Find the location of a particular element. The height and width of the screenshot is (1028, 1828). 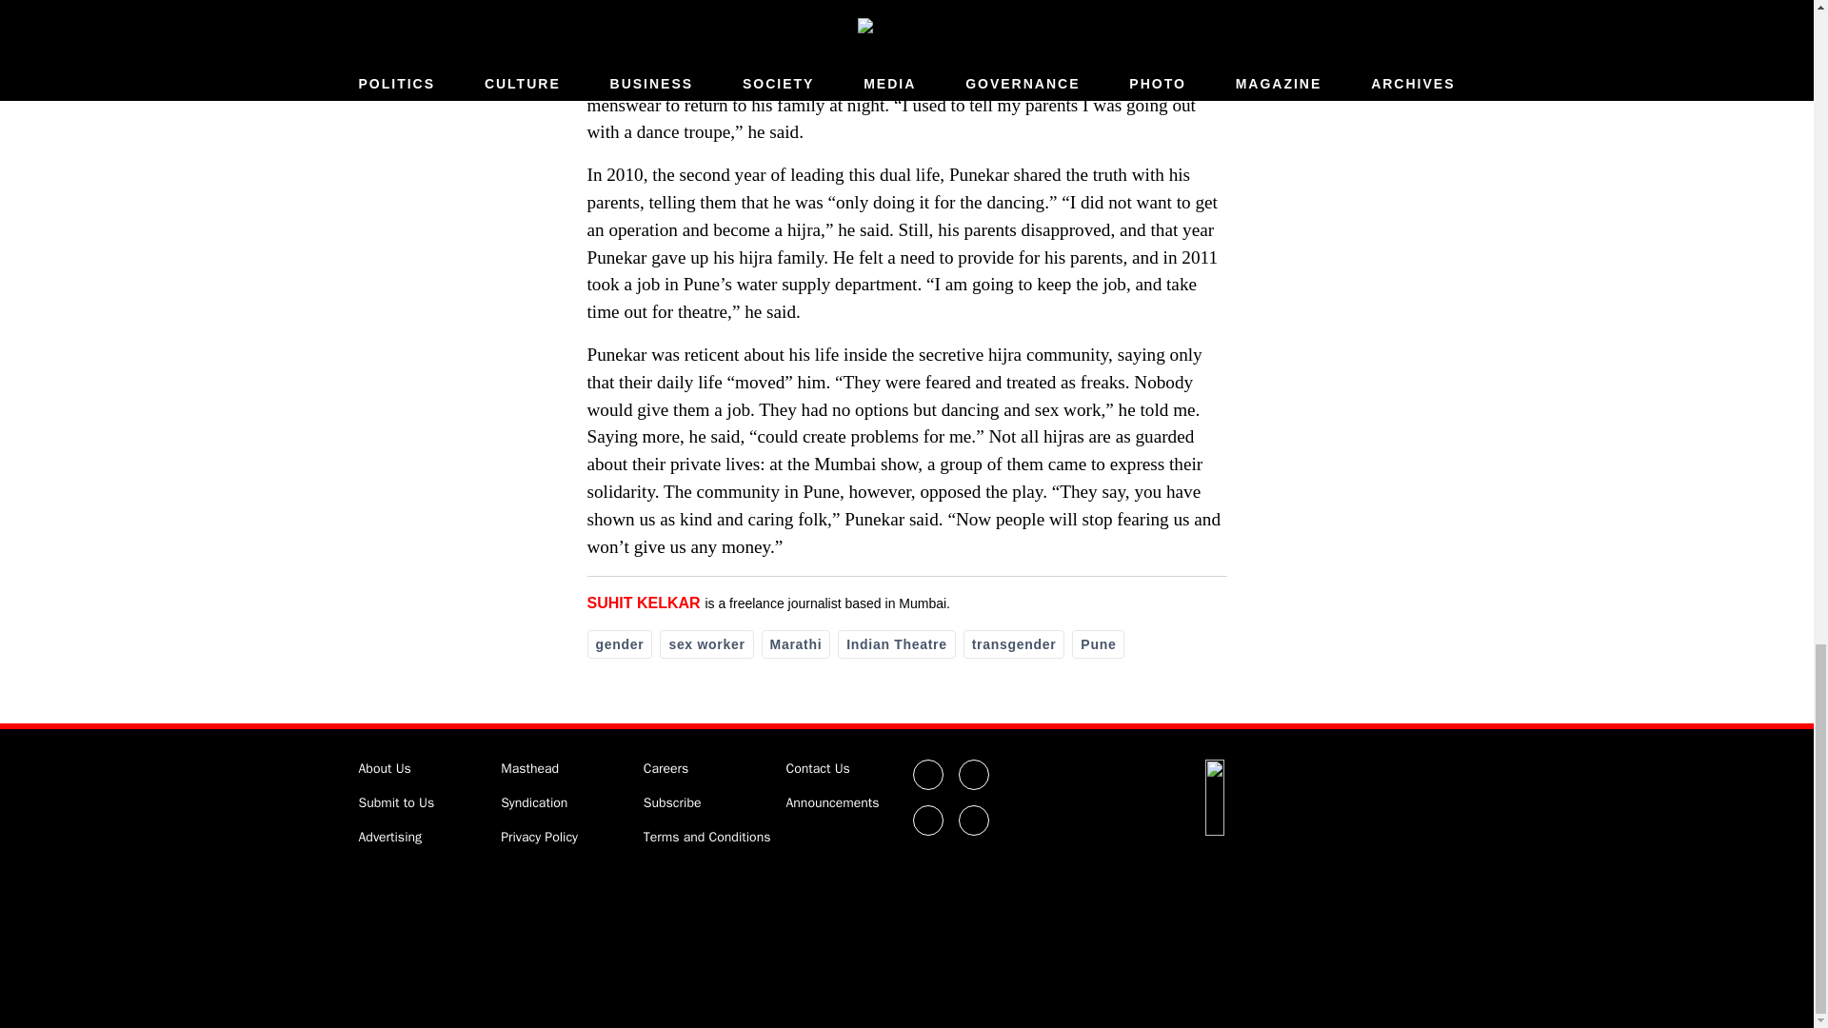

Indian Theatre is located at coordinates (895, 644).